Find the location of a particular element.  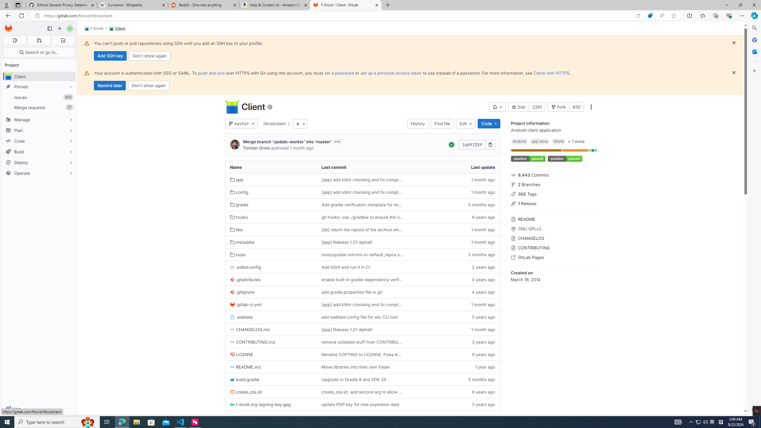

f-droid.org-signing-key.gpg is located at coordinates (260, 405).